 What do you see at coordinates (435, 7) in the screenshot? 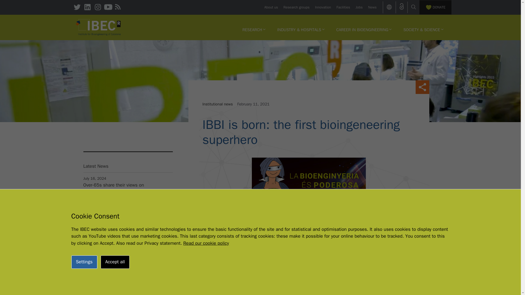
I see `DONATE` at bounding box center [435, 7].